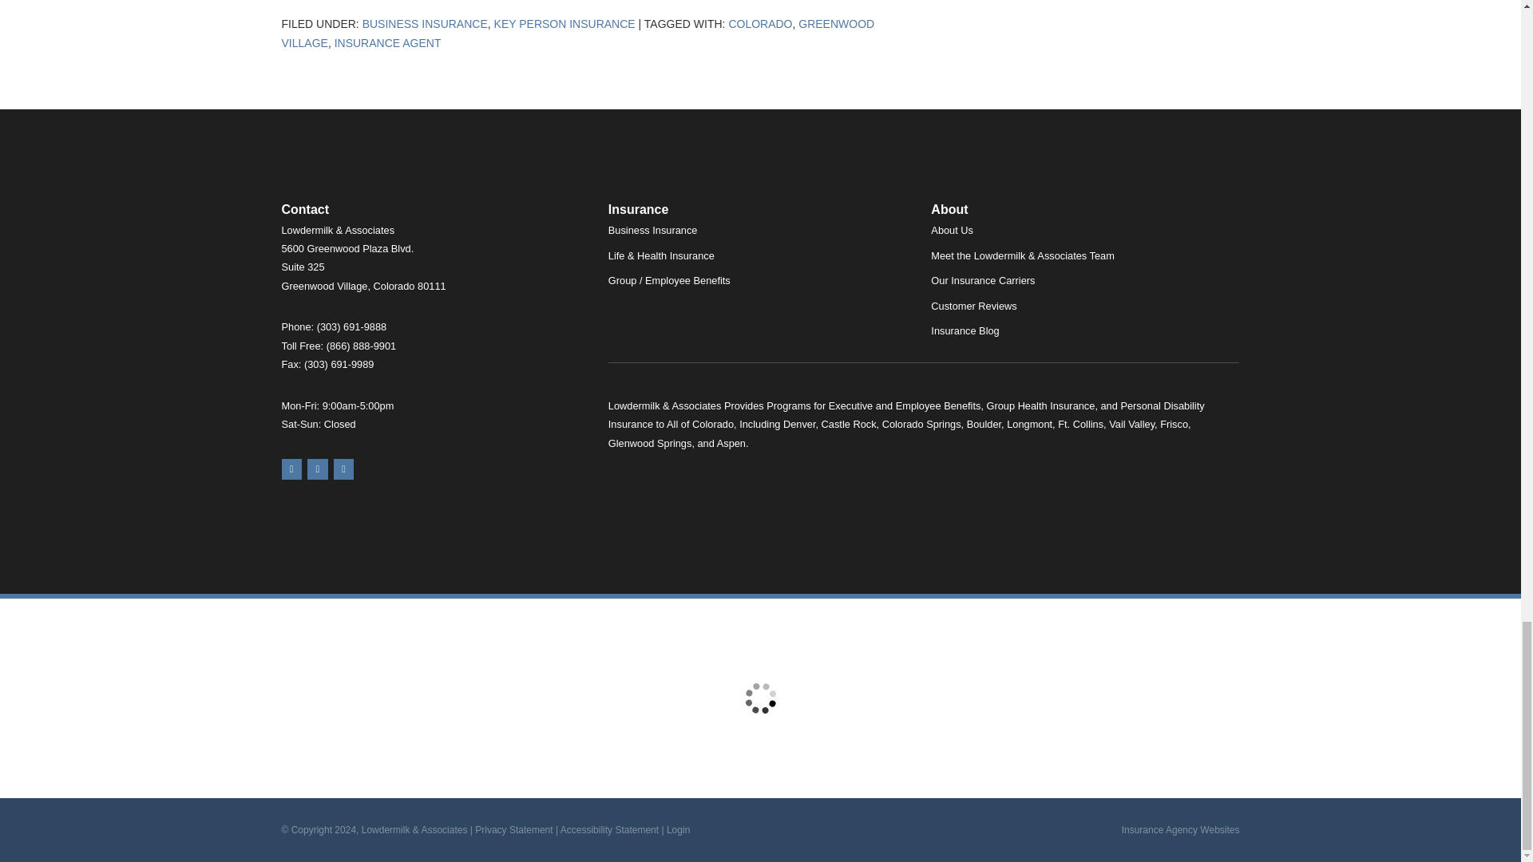  Describe the element at coordinates (425, 23) in the screenshot. I see `Business Insurance` at that location.